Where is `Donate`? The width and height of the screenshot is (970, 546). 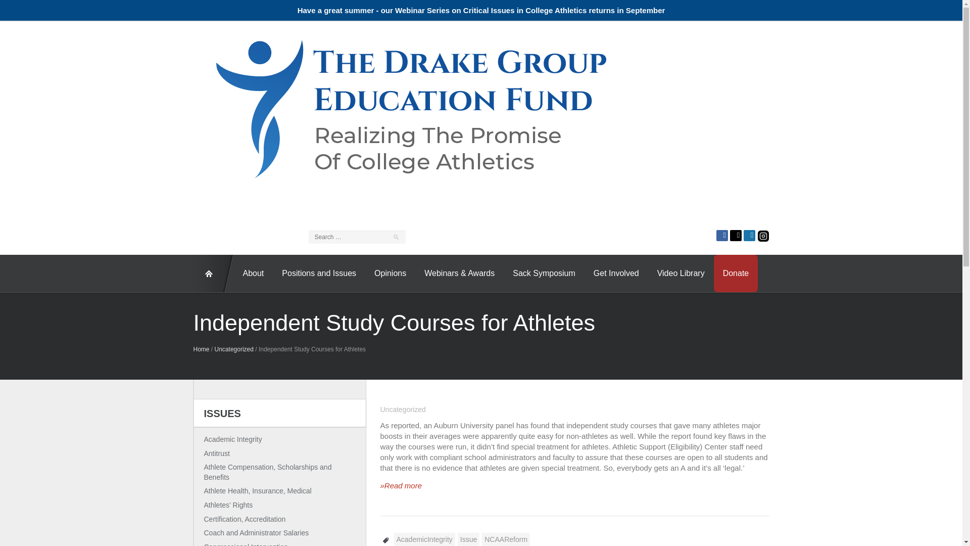
Donate is located at coordinates (736, 273).